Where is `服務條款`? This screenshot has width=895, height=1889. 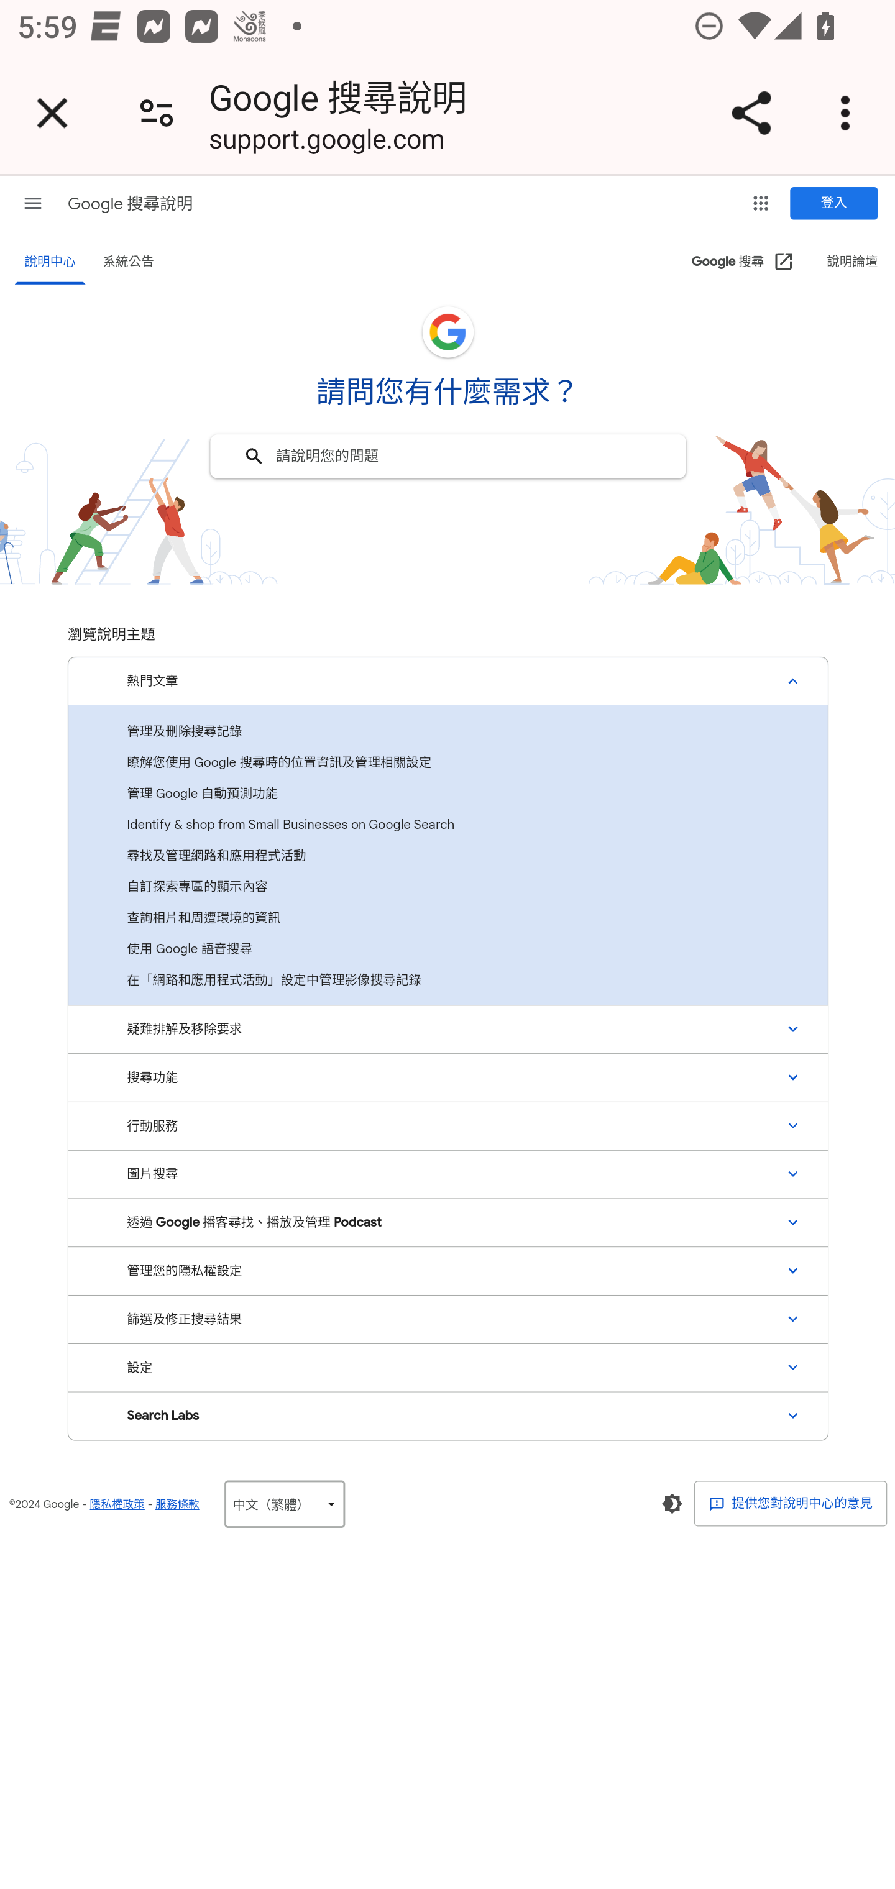 服務條款 is located at coordinates (177, 1504).